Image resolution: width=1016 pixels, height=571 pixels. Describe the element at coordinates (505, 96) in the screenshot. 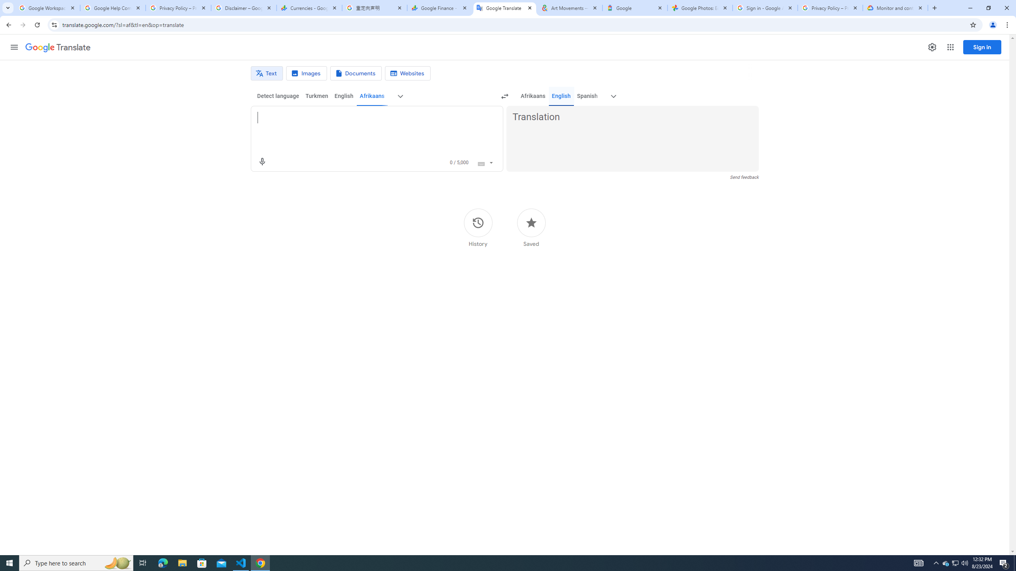

I see `Swap languages (Ctrl+Shift+S)` at that location.